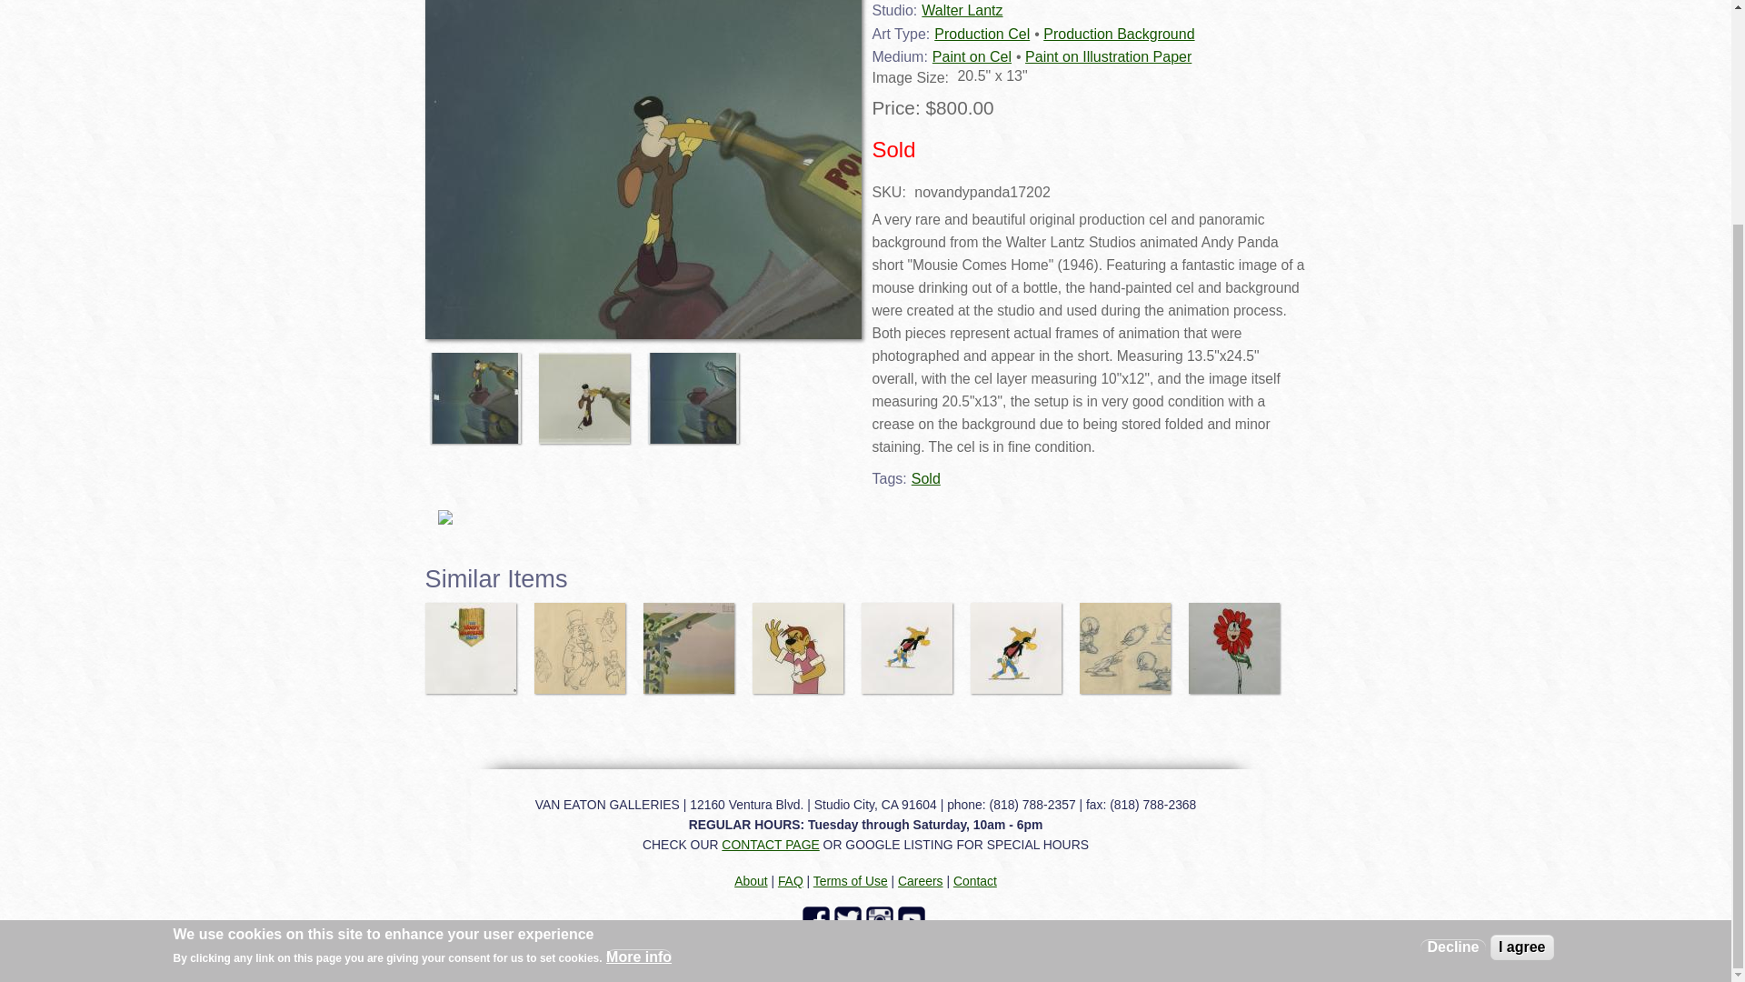 The height and width of the screenshot is (982, 1745). Describe the element at coordinates (962, 11) in the screenshot. I see `Walter Lantz` at that location.